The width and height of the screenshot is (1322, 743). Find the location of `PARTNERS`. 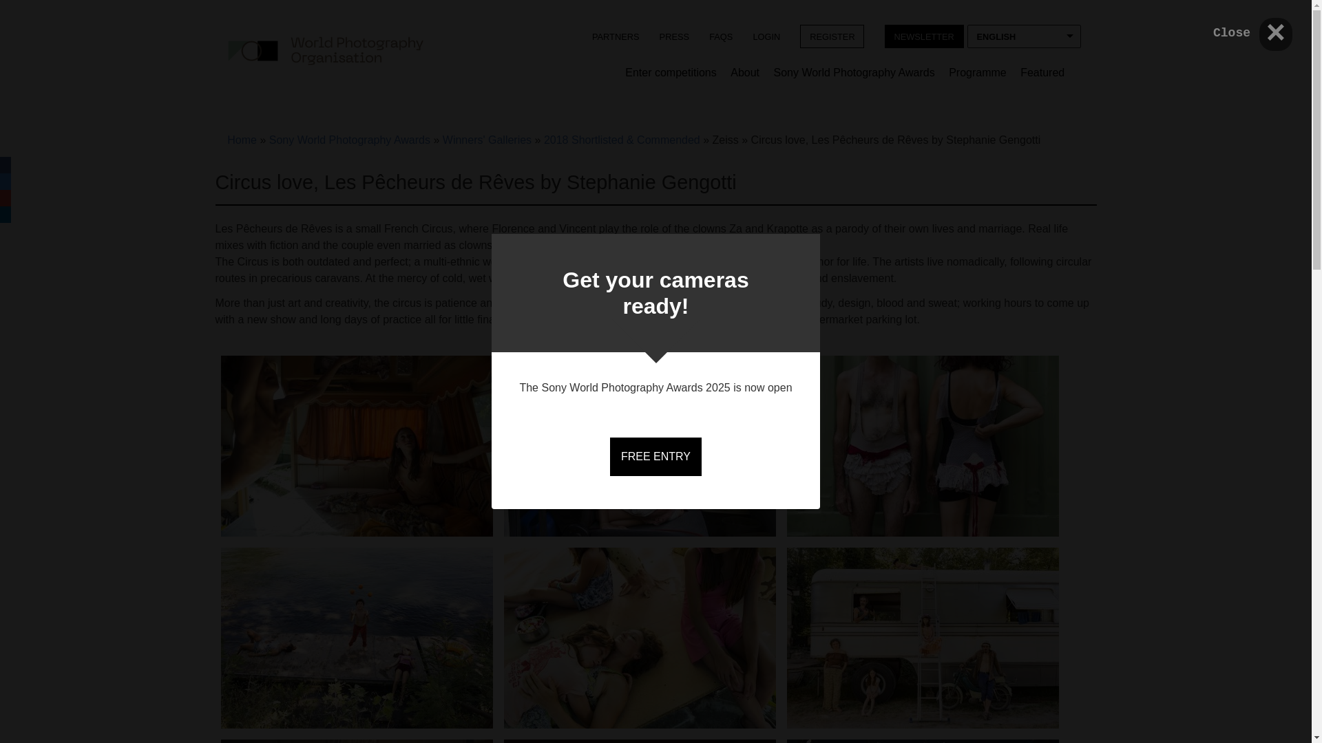

PARTNERS is located at coordinates (615, 36).